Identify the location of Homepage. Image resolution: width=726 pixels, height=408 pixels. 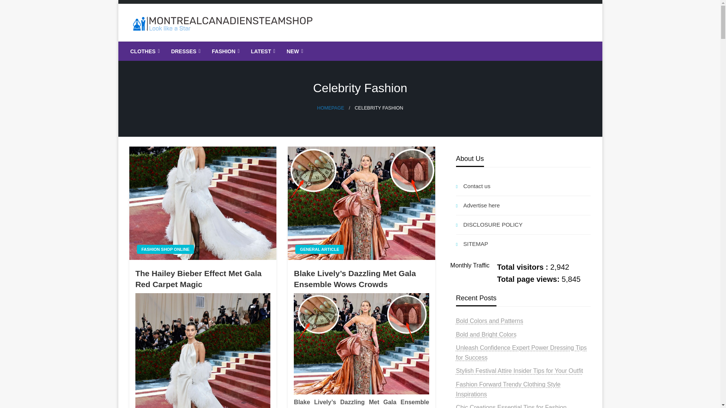
(330, 108).